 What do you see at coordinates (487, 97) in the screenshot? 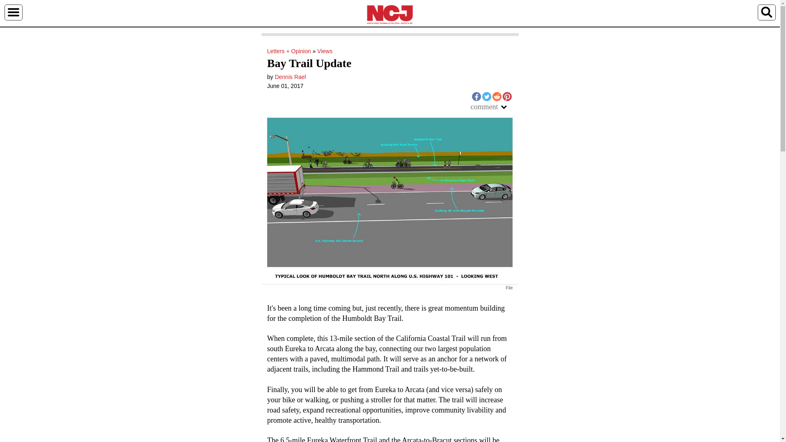
I see `Twitter` at bounding box center [487, 97].